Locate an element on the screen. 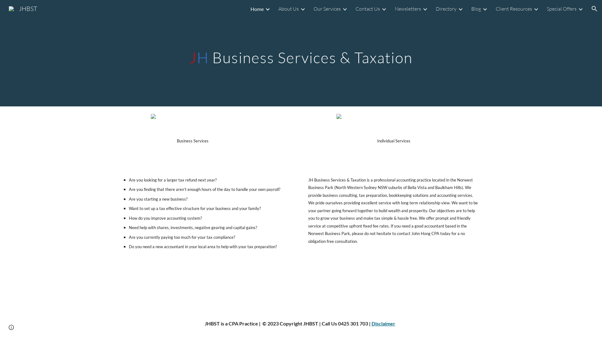  Expand/Collapse is located at coordinates (303, 9).